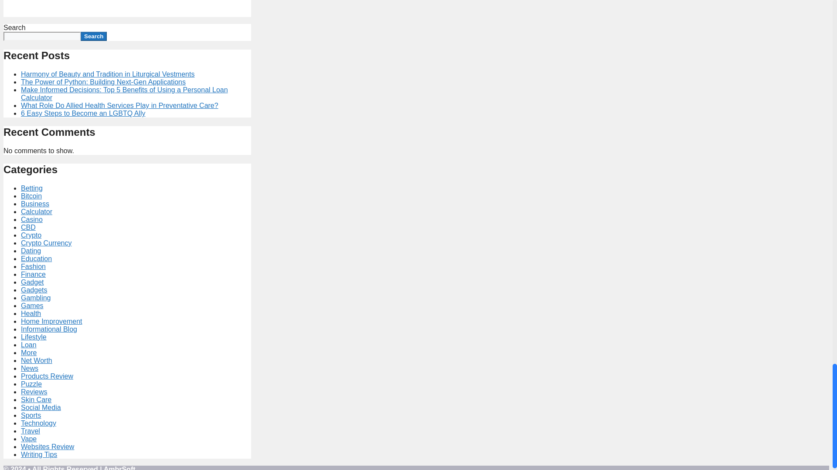 The width and height of the screenshot is (837, 470). Describe the element at coordinates (46, 243) in the screenshot. I see `Crypto Currency` at that location.